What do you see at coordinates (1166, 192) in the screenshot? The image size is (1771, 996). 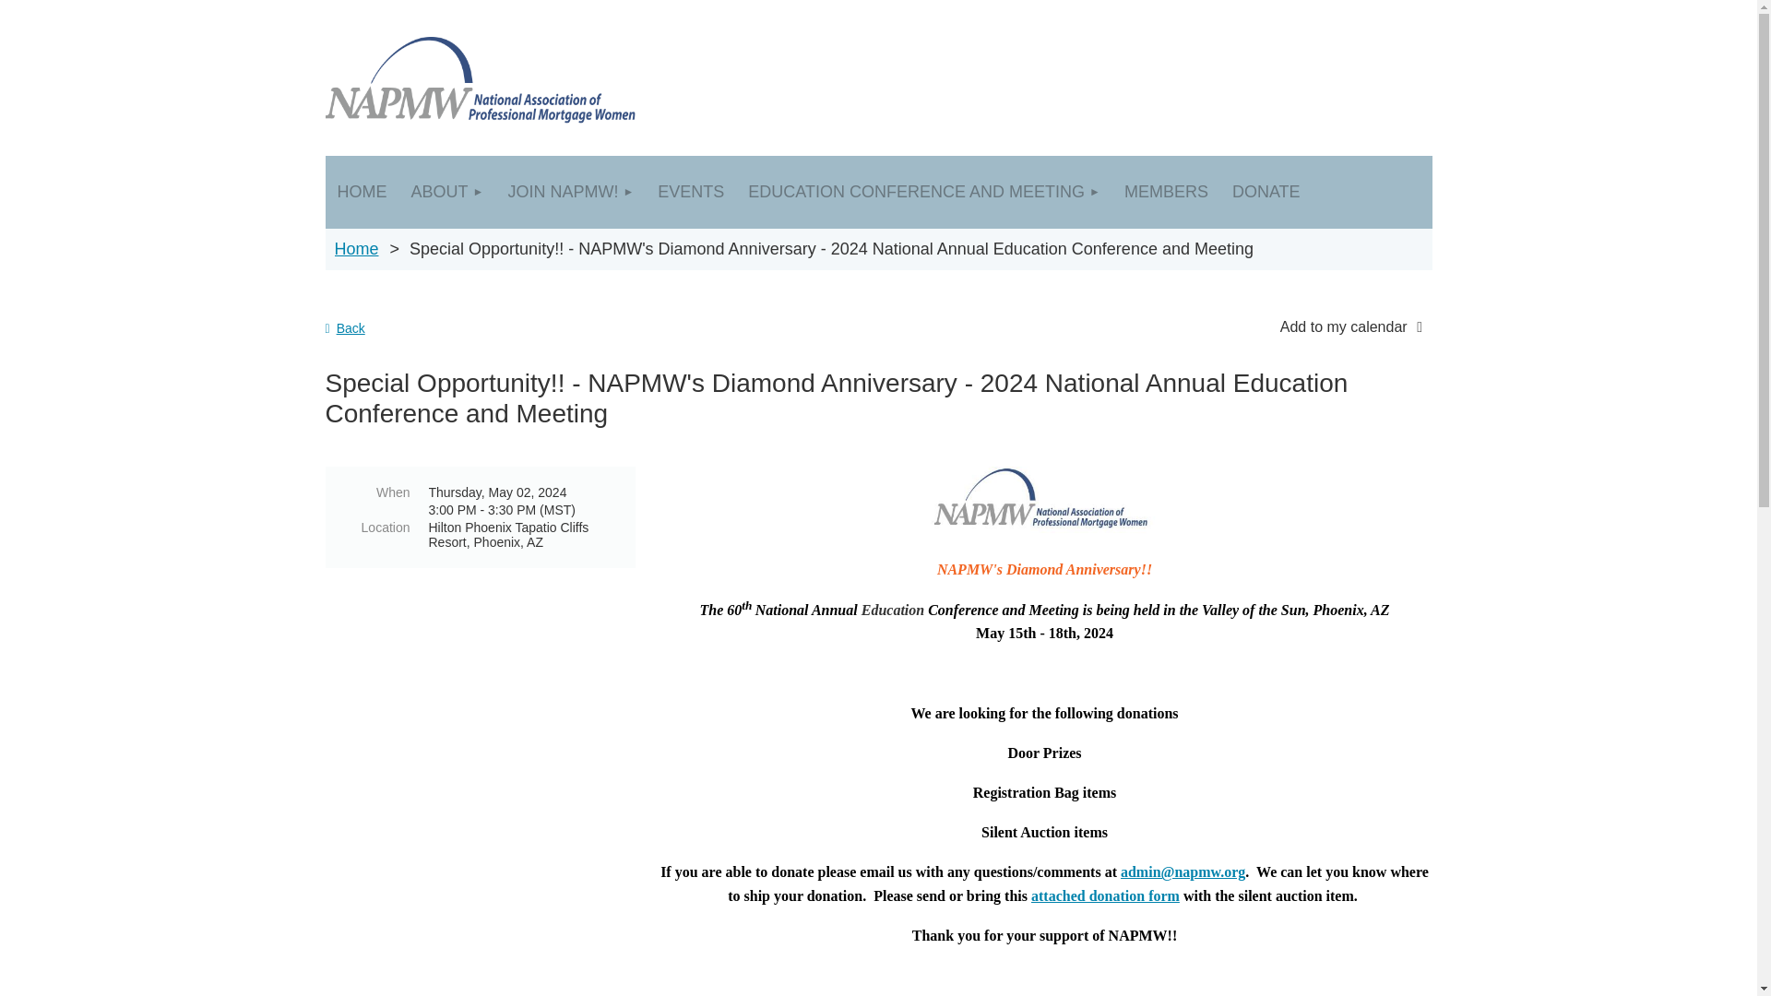 I see `MEMBERS` at bounding box center [1166, 192].